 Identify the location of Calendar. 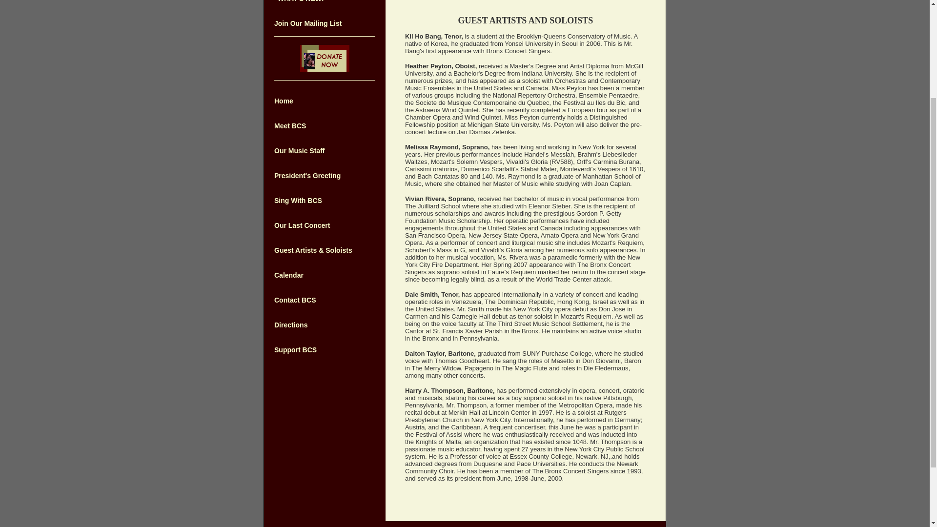
(289, 275).